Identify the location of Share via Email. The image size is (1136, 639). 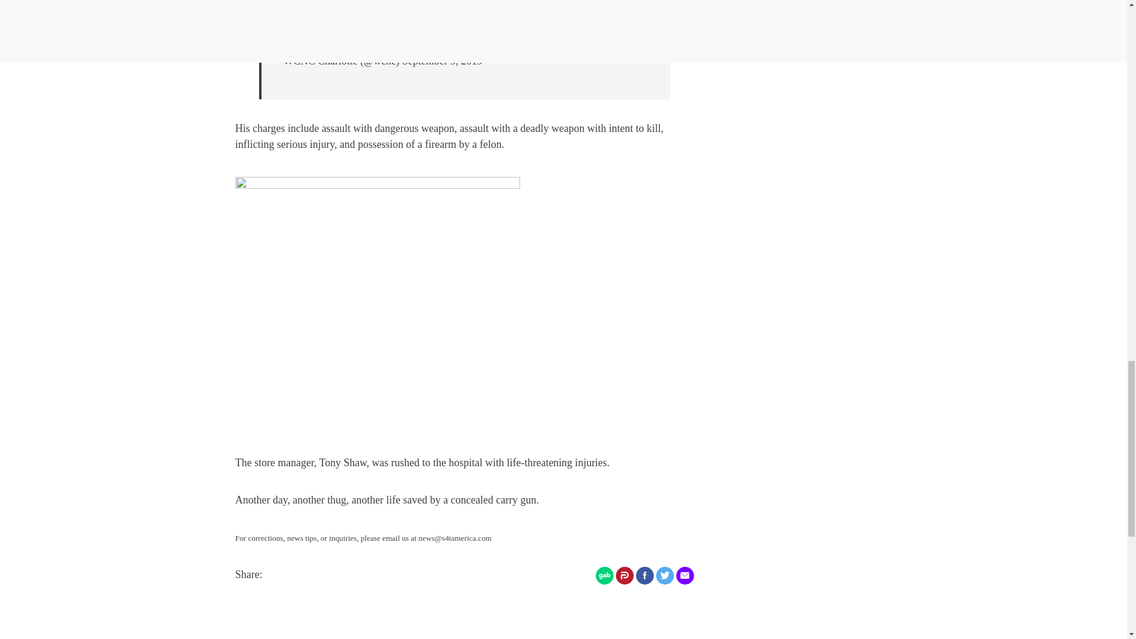
(684, 575).